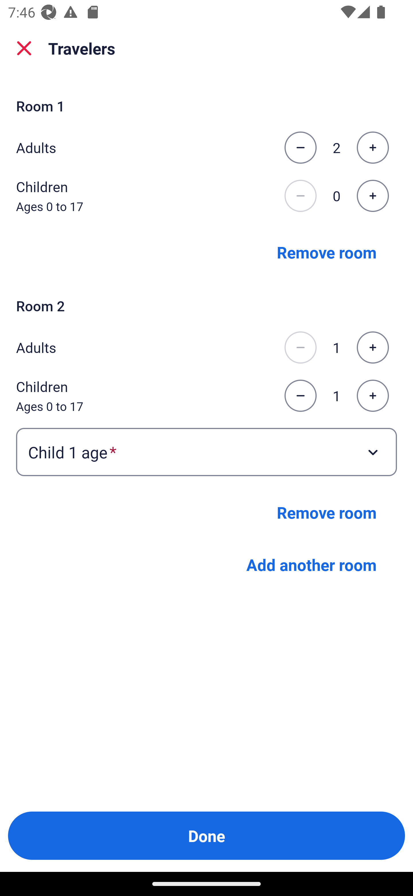 The height and width of the screenshot is (896, 413). What do you see at coordinates (373, 347) in the screenshot?
I see `Increase the number of adults` at bounding box center [373, 347].